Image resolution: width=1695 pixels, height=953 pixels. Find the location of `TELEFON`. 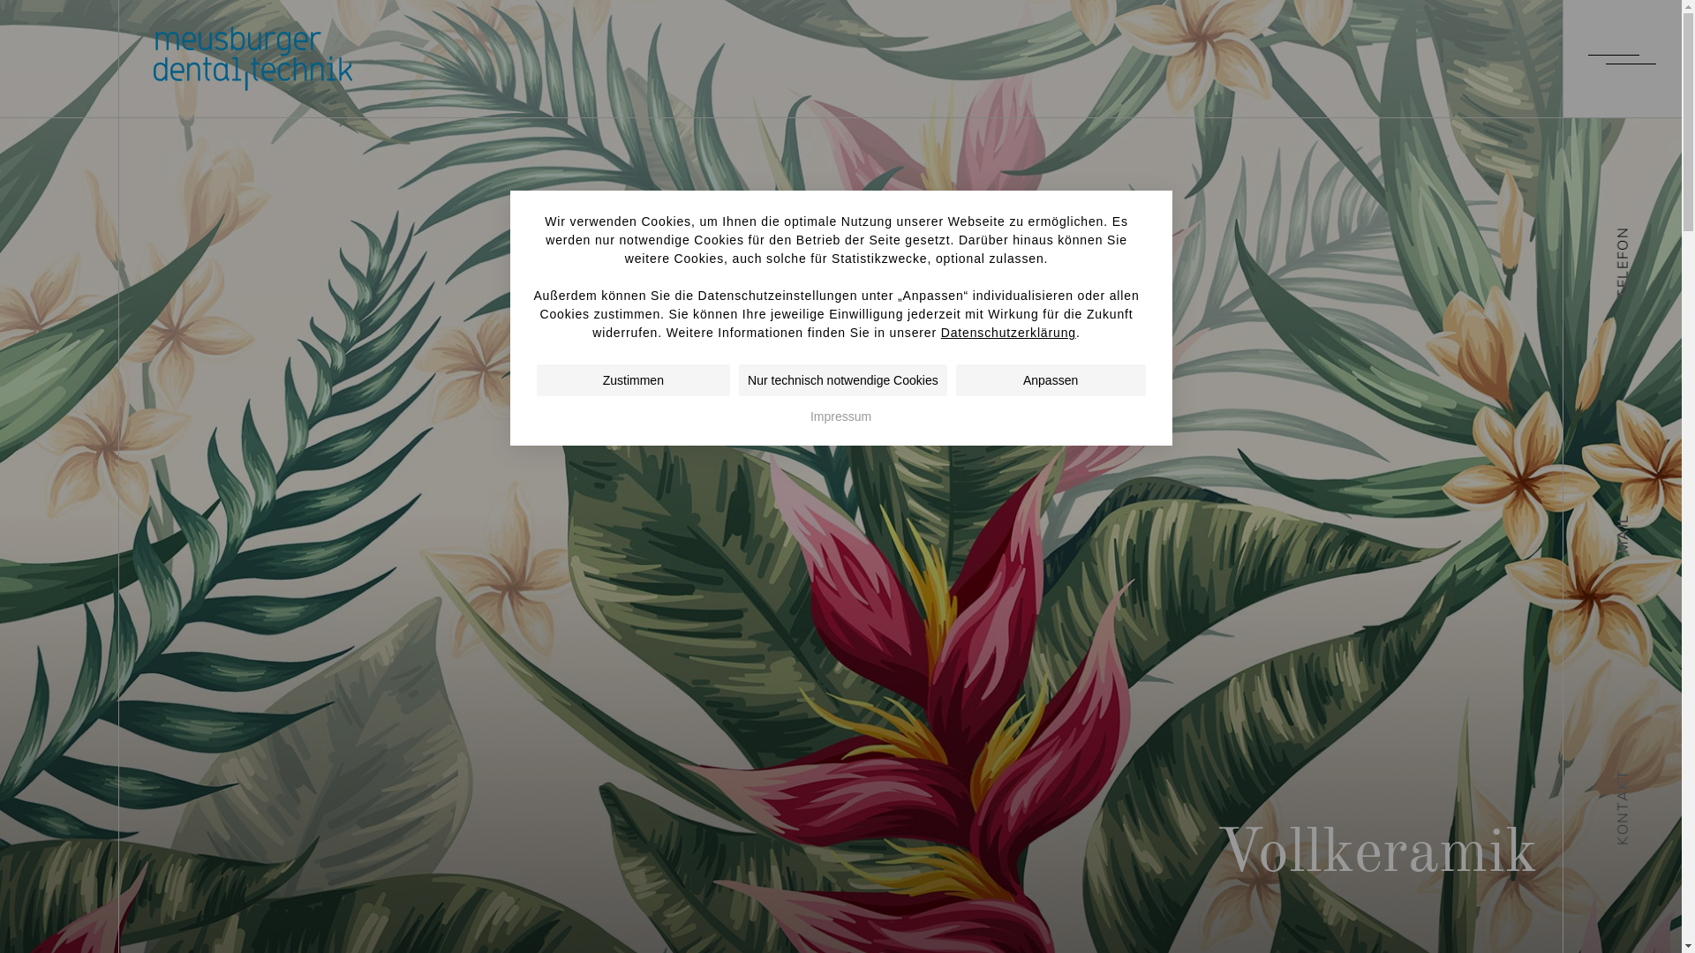

TELEFON is located at coordinates (1647, 237).